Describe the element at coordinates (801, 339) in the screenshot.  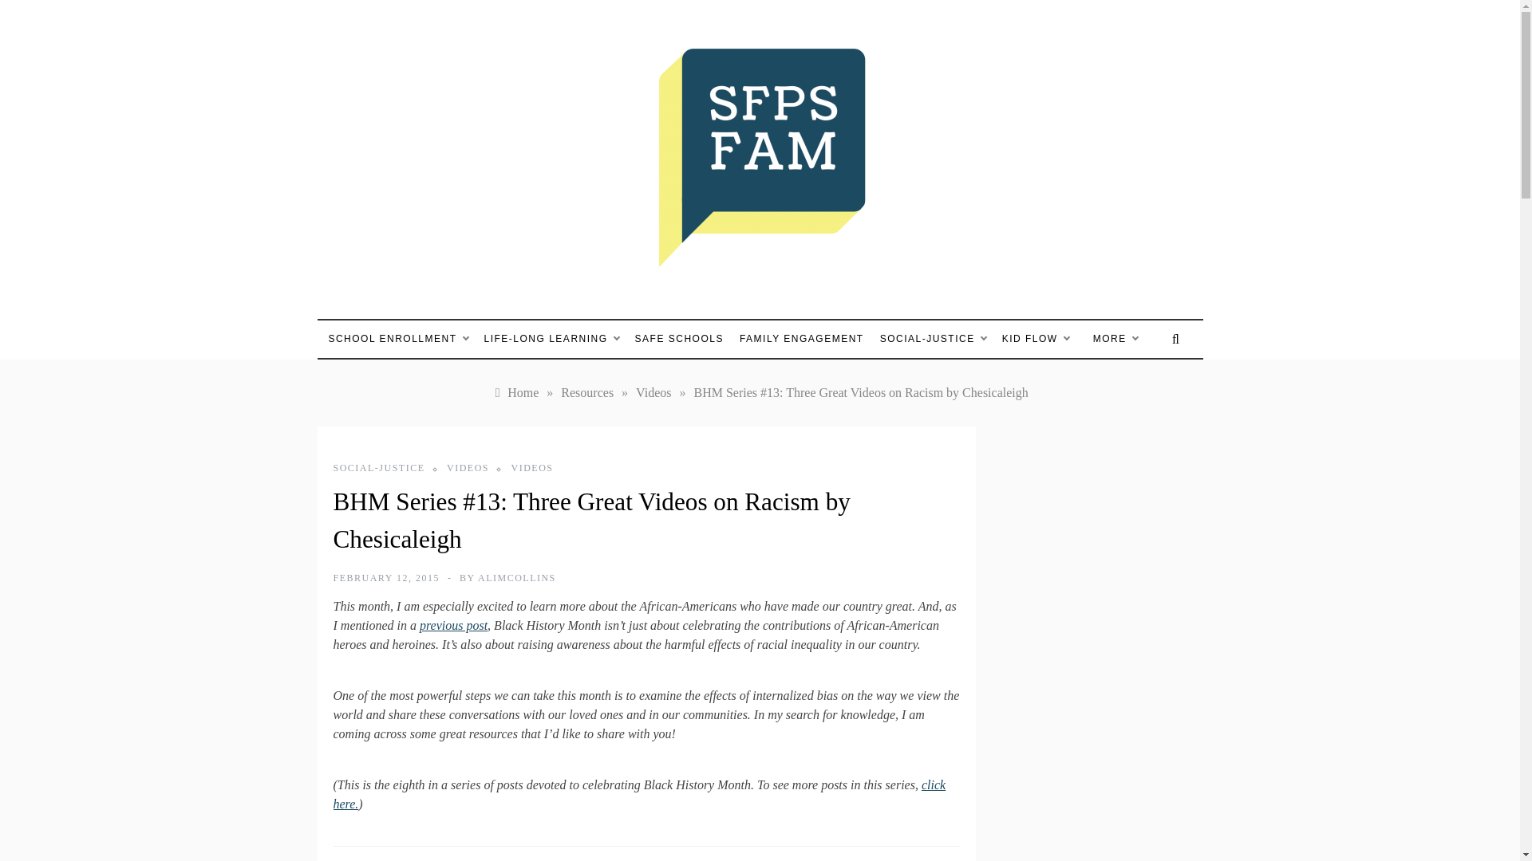
I see `FAMILY ENGAGEMENT` at that location.